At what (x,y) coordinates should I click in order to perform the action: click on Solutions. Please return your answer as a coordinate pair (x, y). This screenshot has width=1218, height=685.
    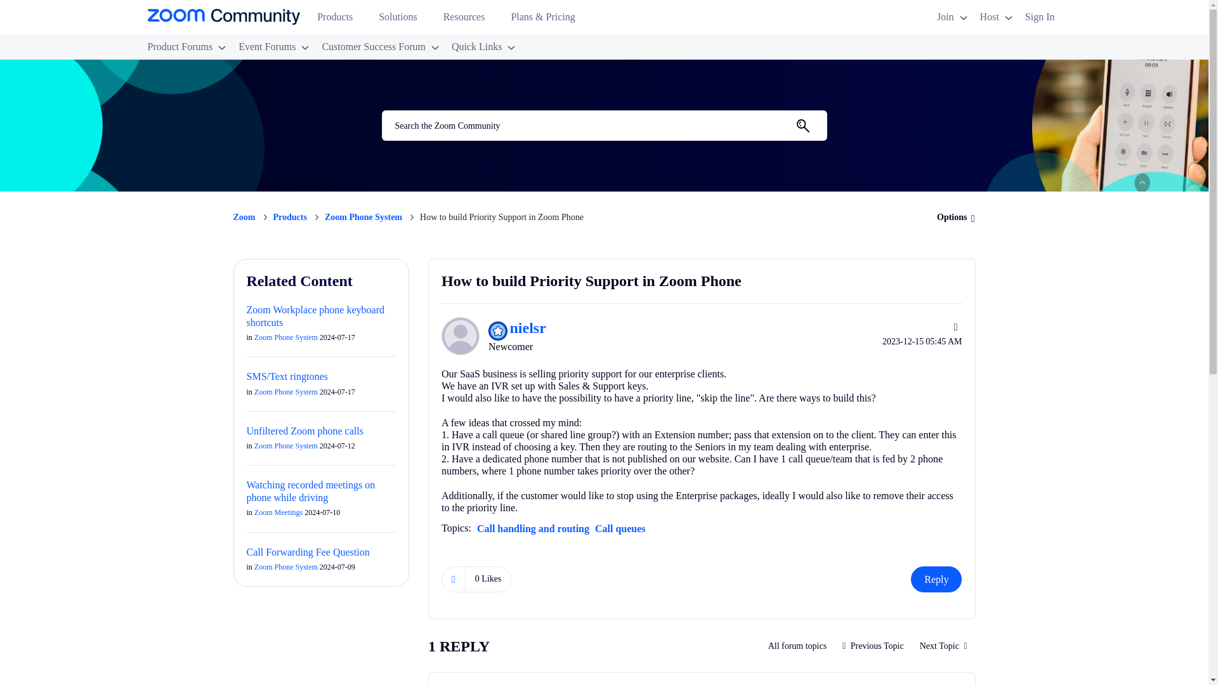
    Looking at the image, I should click on (403, 20).